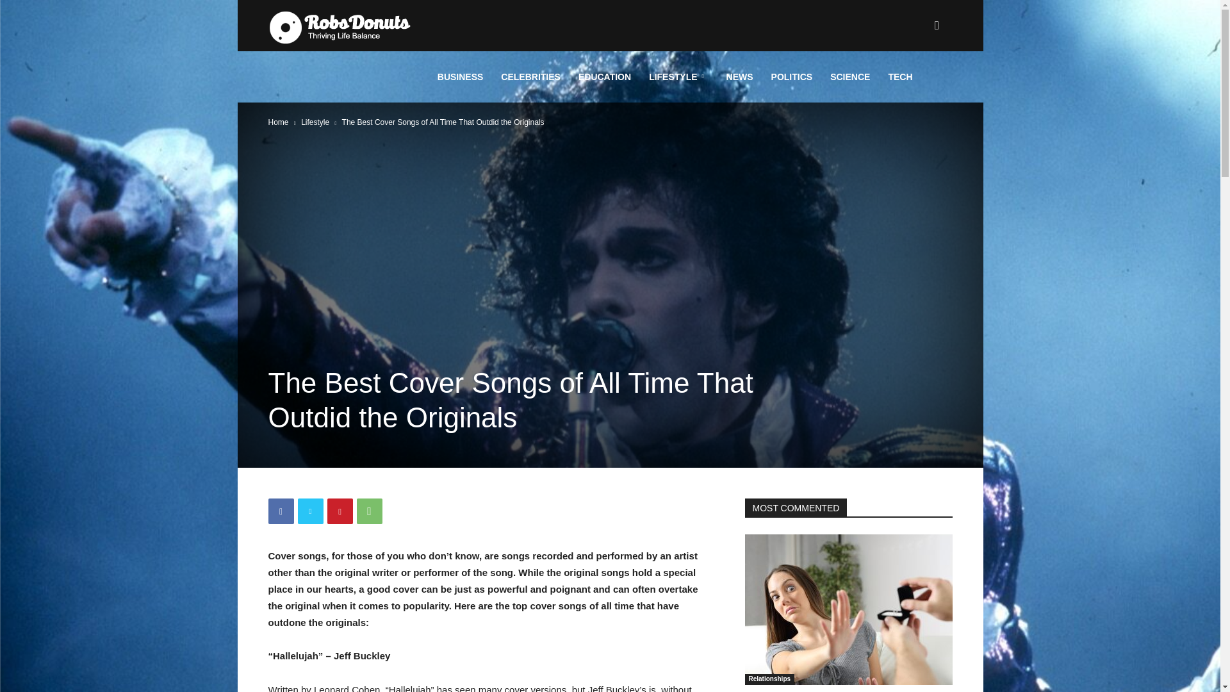  Describe the element at coordinates (340, 511) in the screenshot. I see `Pinterest` at that location.